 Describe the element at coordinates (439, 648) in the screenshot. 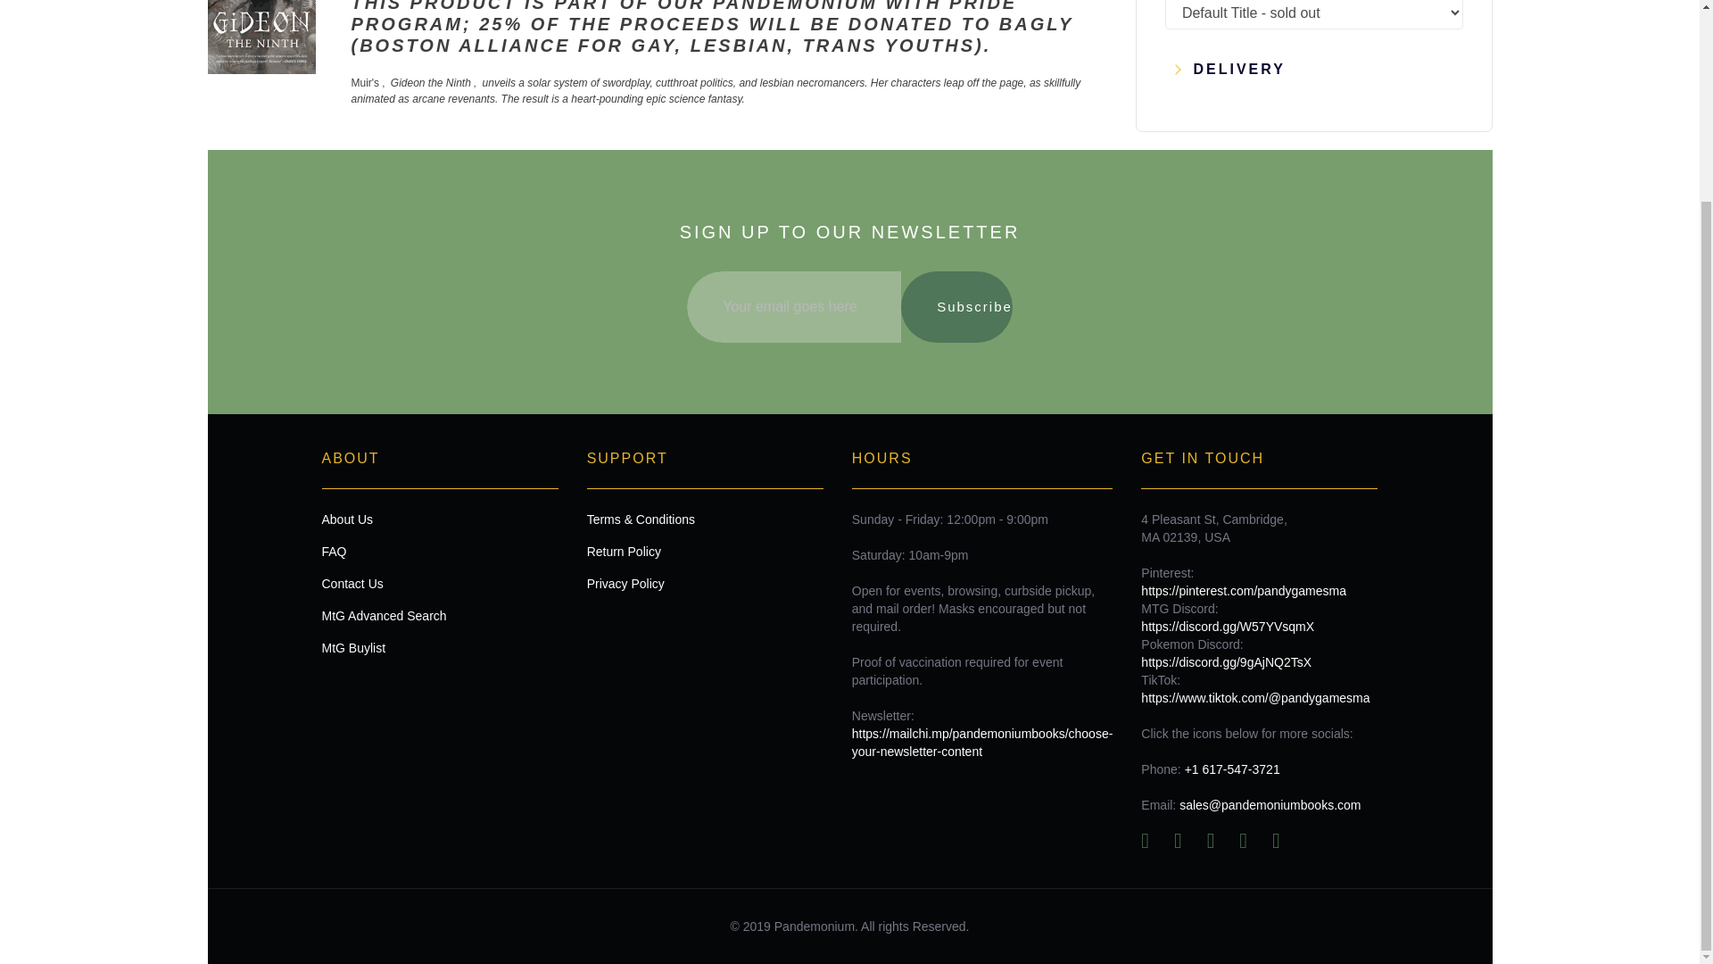

I see `MtG Buylist` at that location.